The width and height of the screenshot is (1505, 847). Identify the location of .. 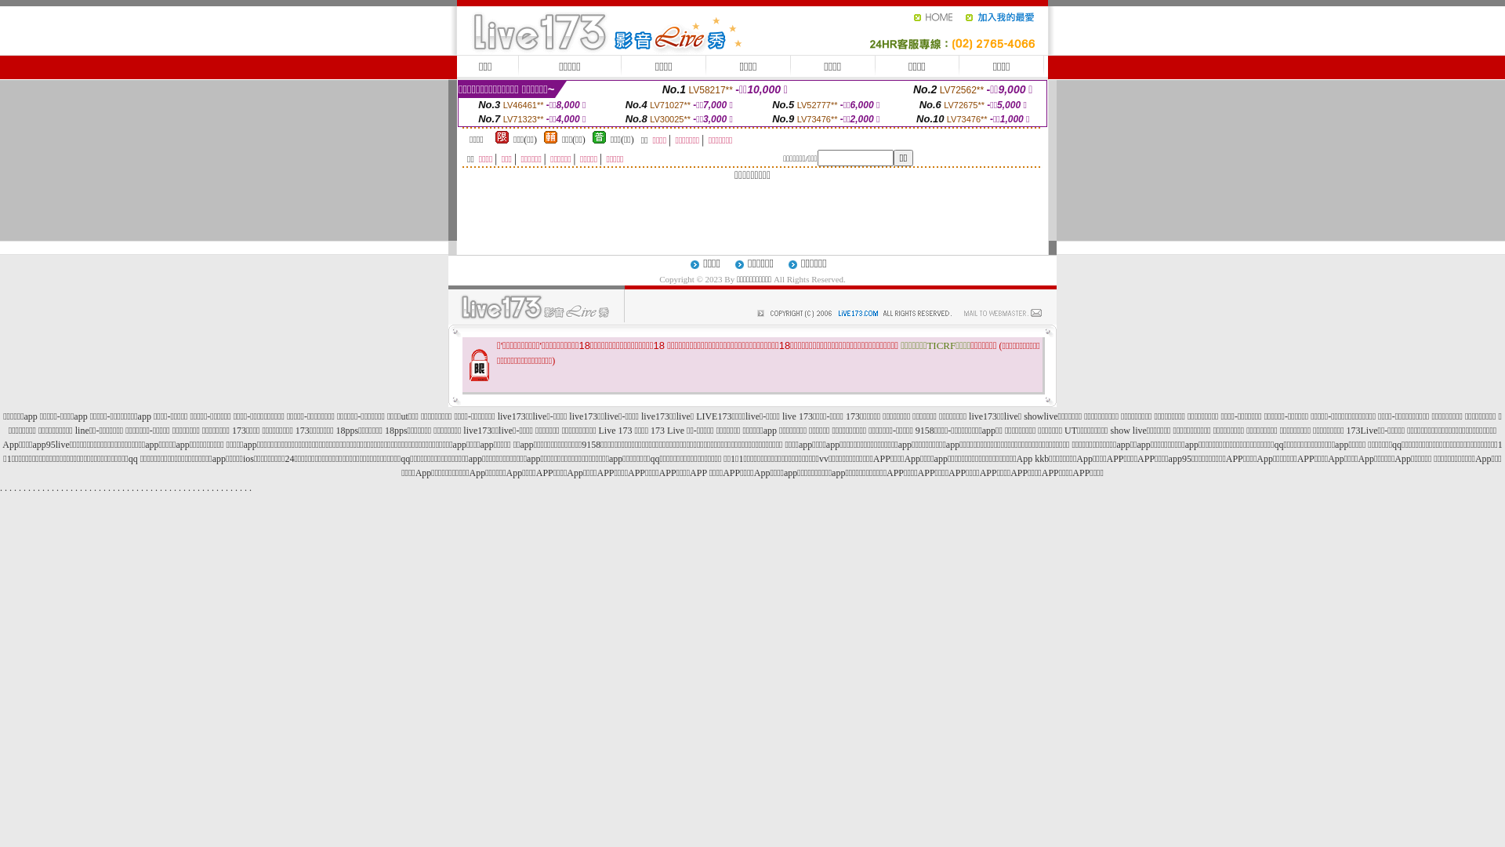
(110, 488).